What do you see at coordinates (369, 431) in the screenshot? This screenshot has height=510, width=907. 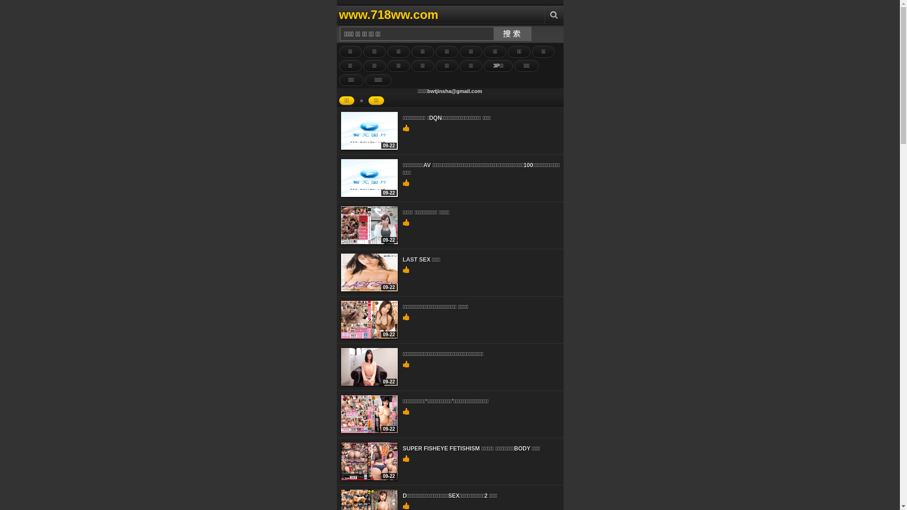 I see `09-22` at bounding box center [369, 431].